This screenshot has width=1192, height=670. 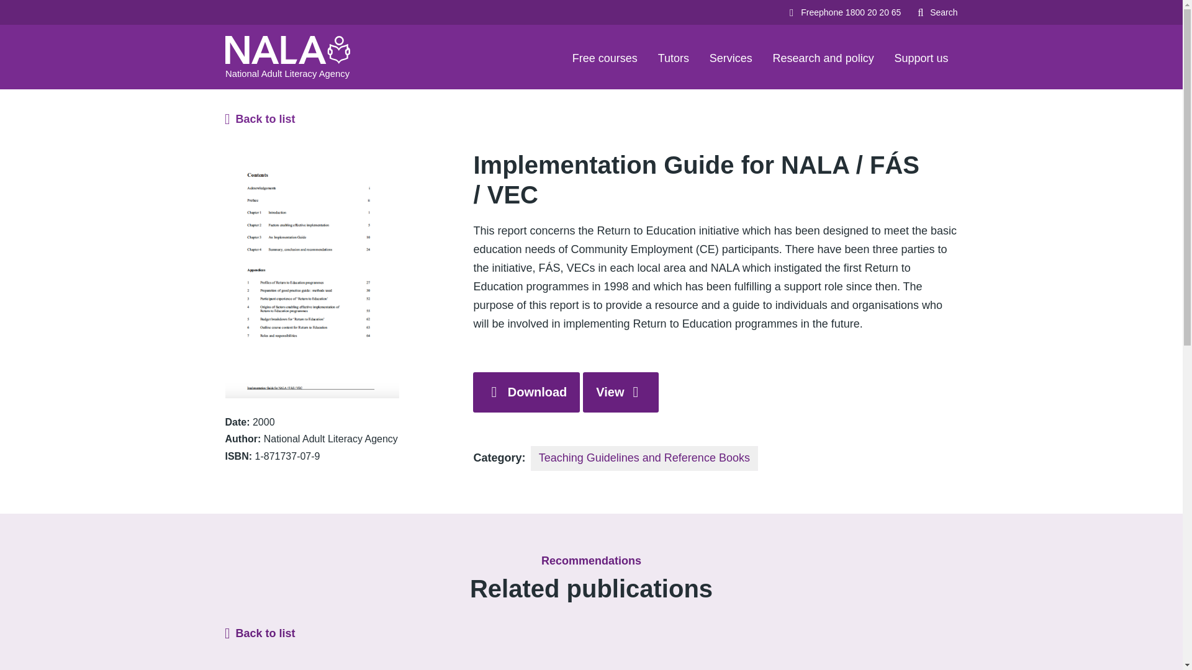 What do you see at coordinates (731, 56) in the screenshot?
I see `Services` at bounding box center [731, 56].